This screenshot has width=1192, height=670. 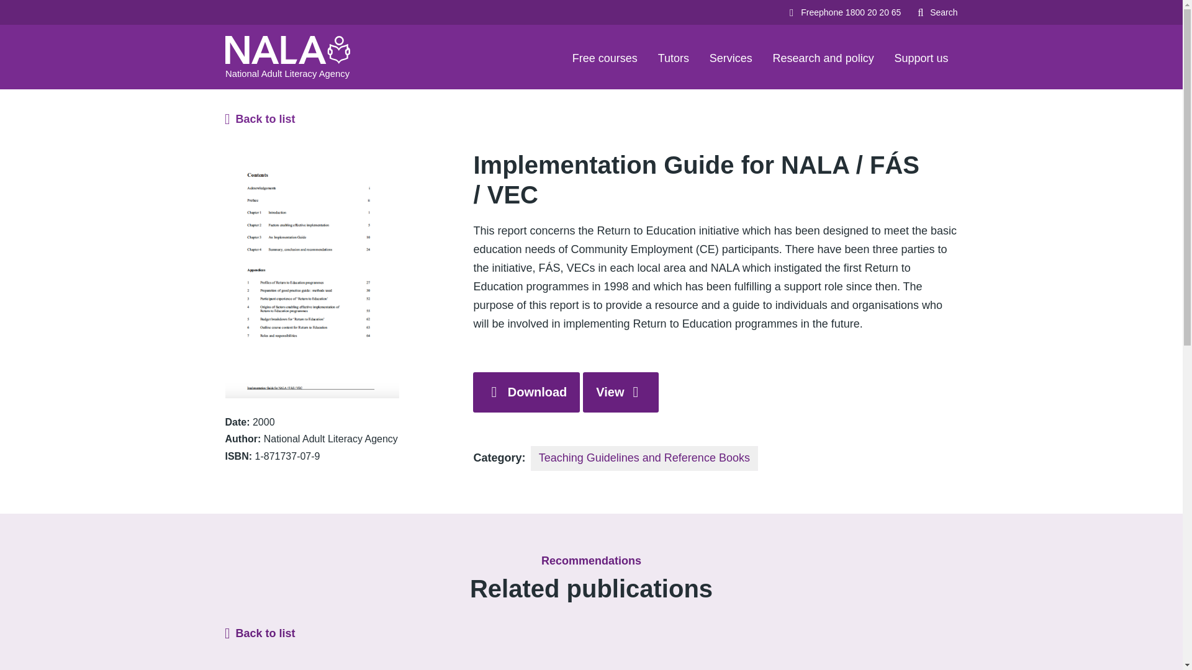 What do you see at coordinates (731, 56) in the screenshot?
I see `Services` at bounding box center [731, 56].